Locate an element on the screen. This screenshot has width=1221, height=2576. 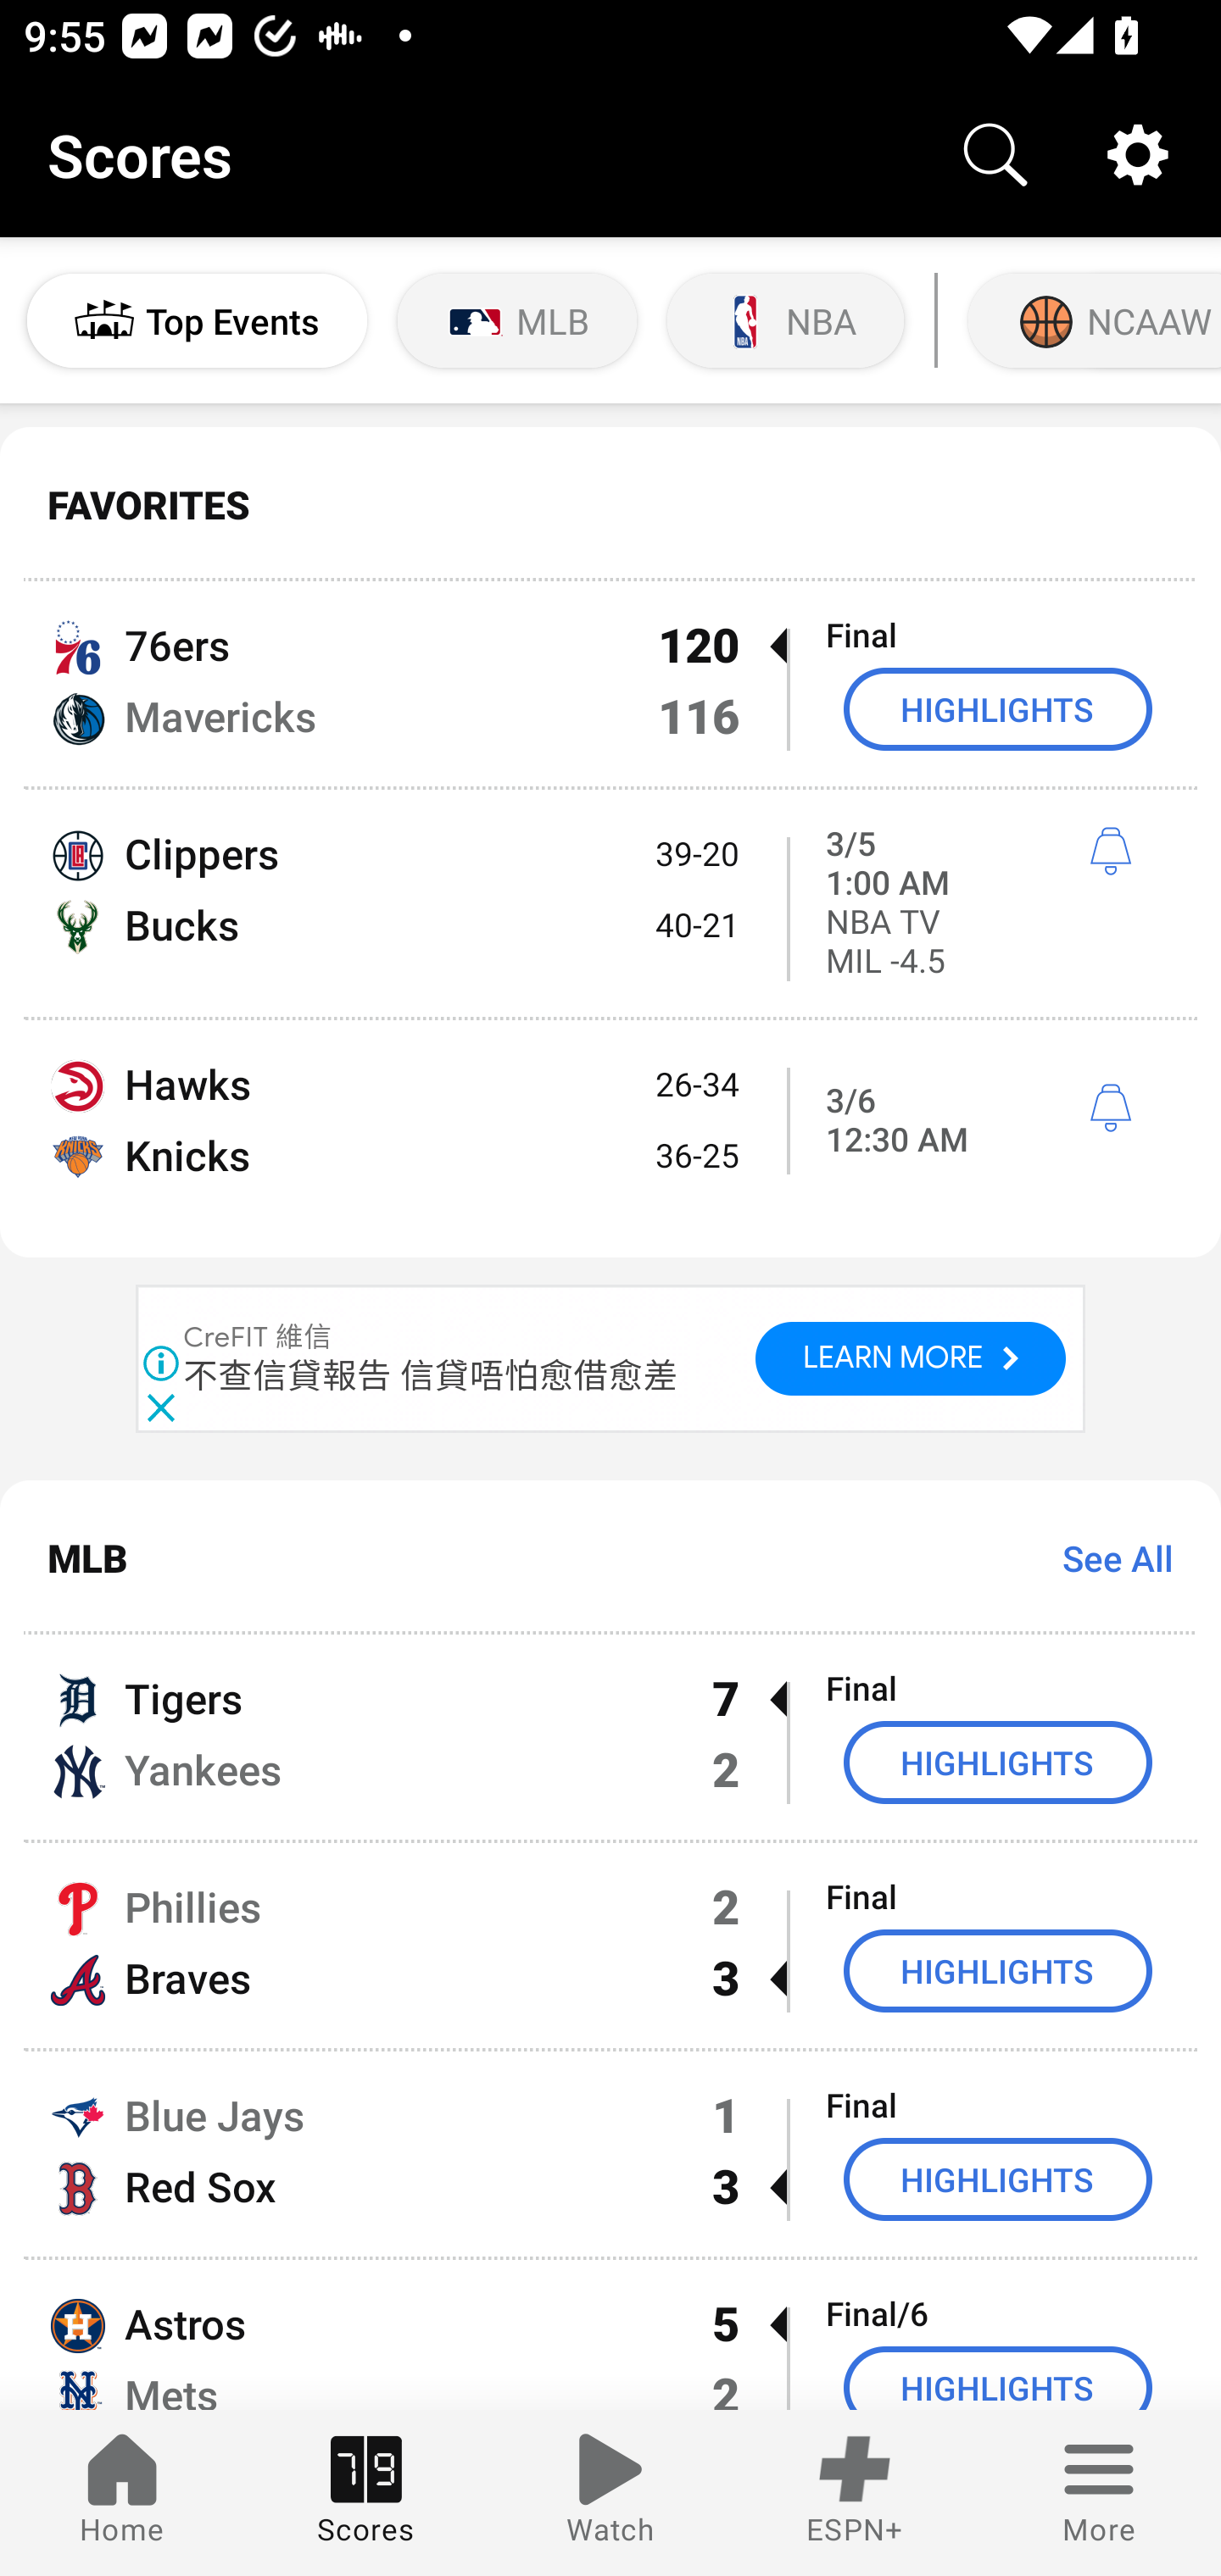
More is located at coordinates (1099, 2493).